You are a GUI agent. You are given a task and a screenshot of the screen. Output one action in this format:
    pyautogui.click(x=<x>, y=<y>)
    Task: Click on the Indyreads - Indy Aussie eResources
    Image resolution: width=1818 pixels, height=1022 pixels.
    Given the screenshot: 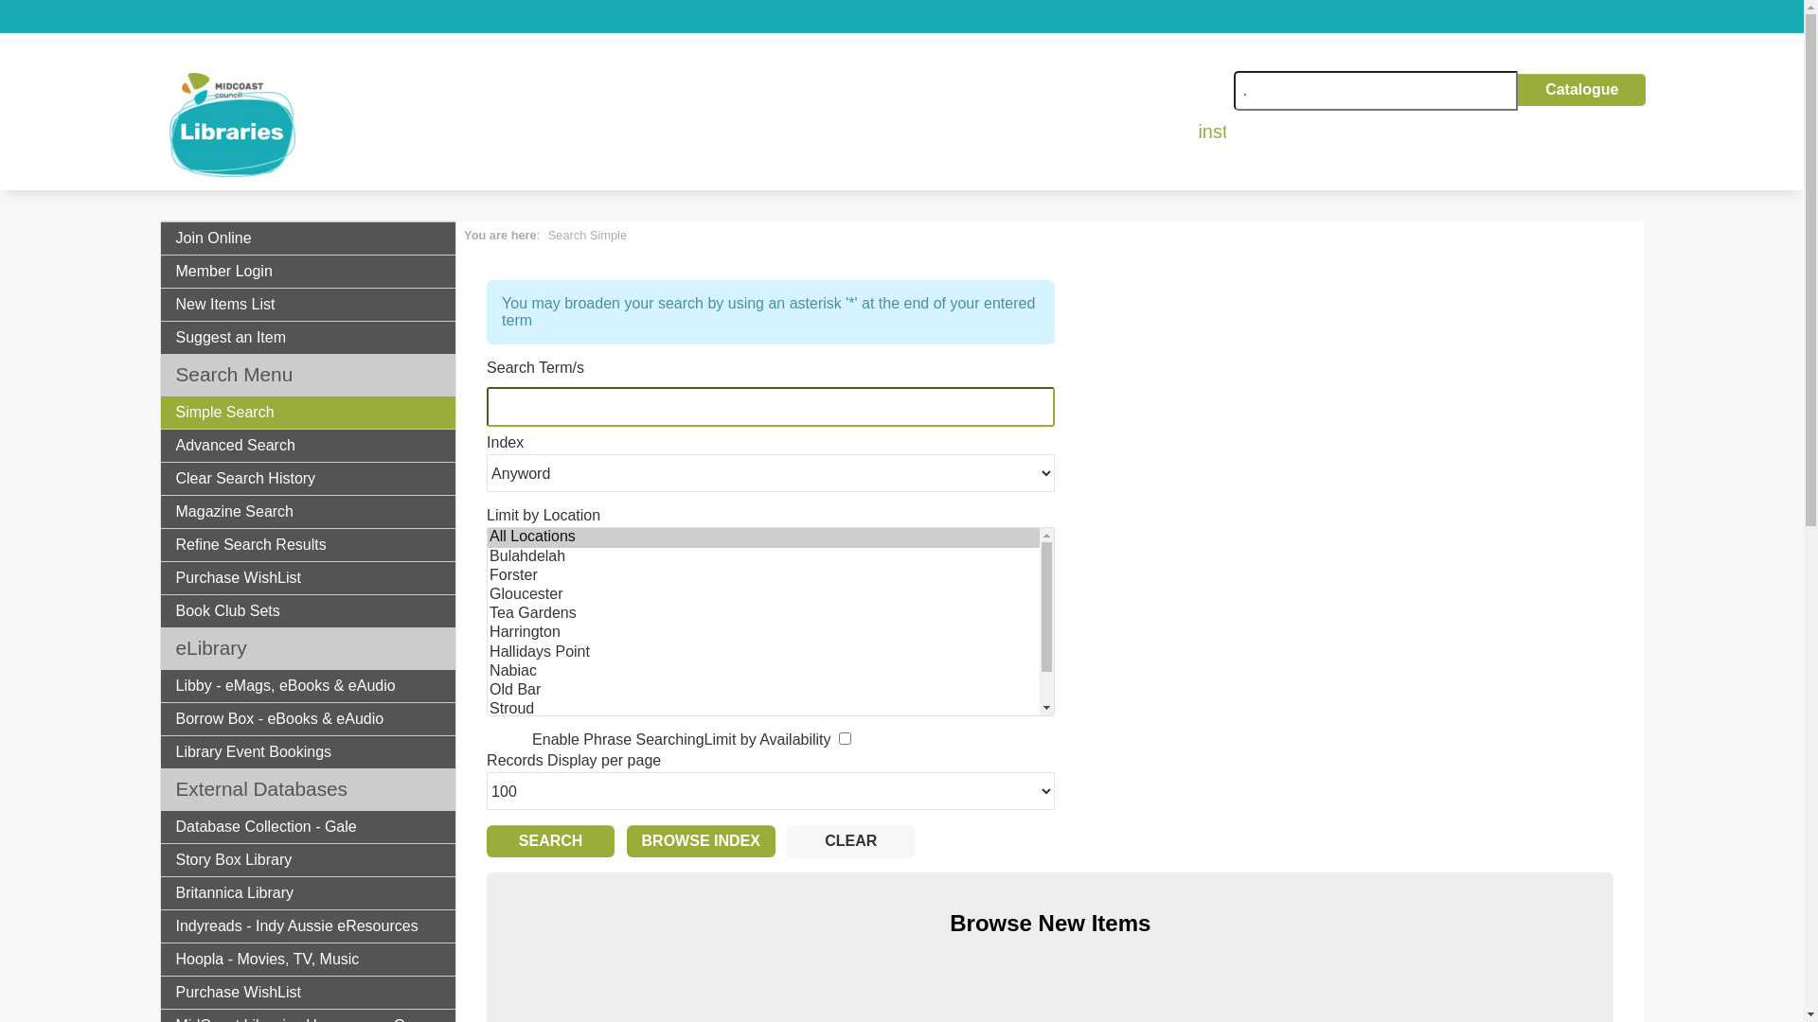 What is the action you would take?
    pyautogui.click(x=309, y=925)
    